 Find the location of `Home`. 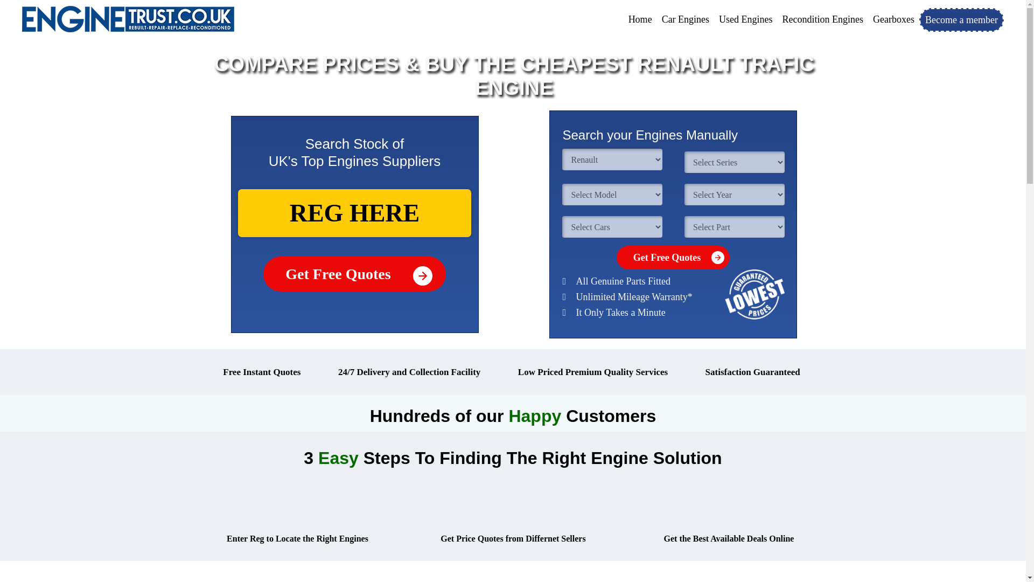

Home is located at coordinates (640, 19).